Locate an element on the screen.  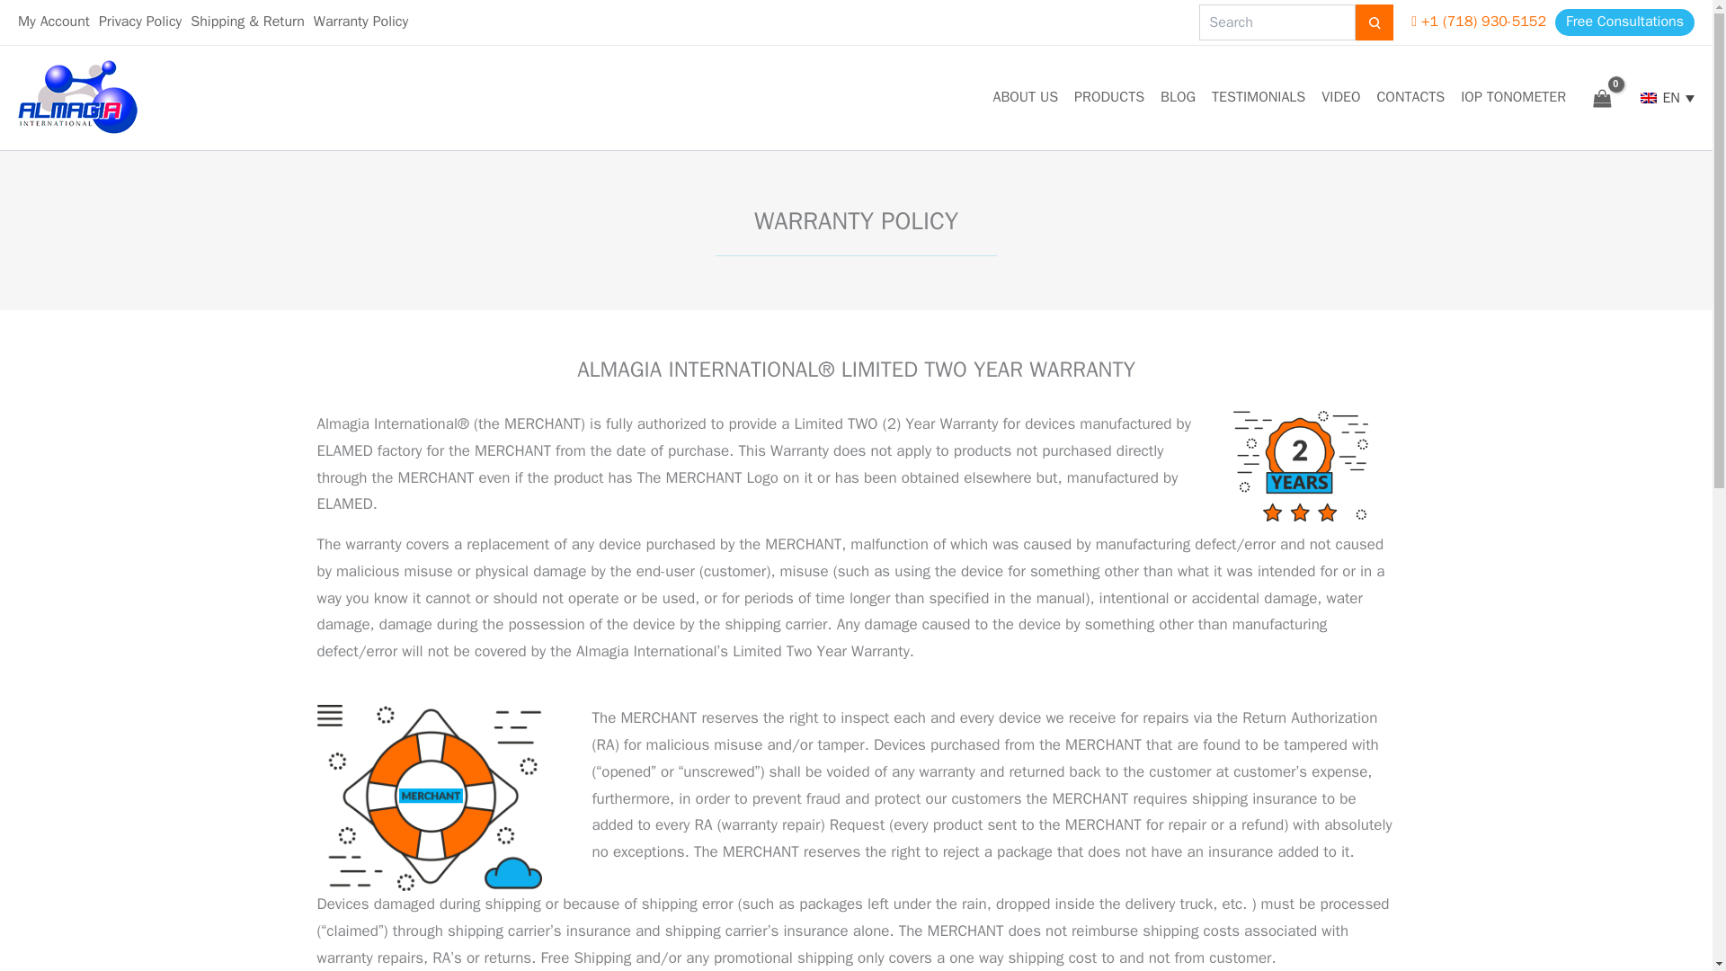
EN is located at coordinates (1667, 99).